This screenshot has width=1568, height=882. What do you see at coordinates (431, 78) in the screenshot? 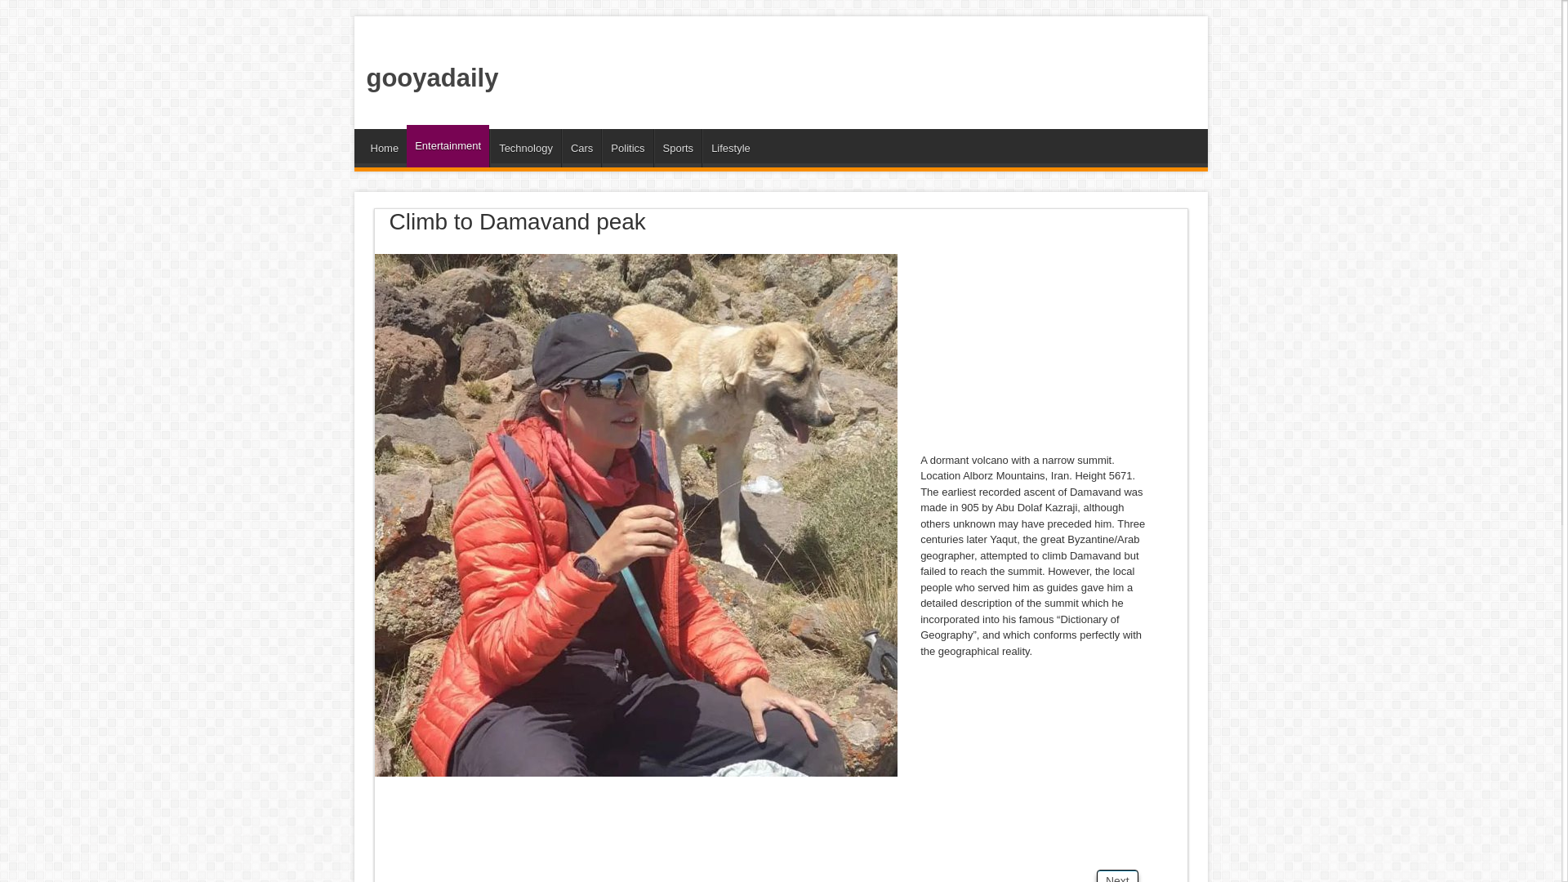
I see `gooyadaily` at bounding box center [431, 78].